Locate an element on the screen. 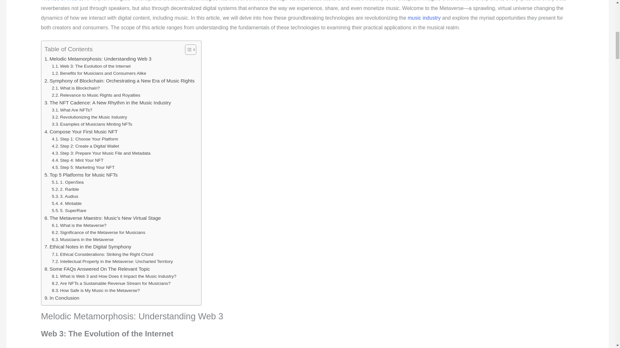 Image resolution: width=620 pixels, height=348 pixels. Step 1: Choose Your Platform is located at coordinates (85, 139).